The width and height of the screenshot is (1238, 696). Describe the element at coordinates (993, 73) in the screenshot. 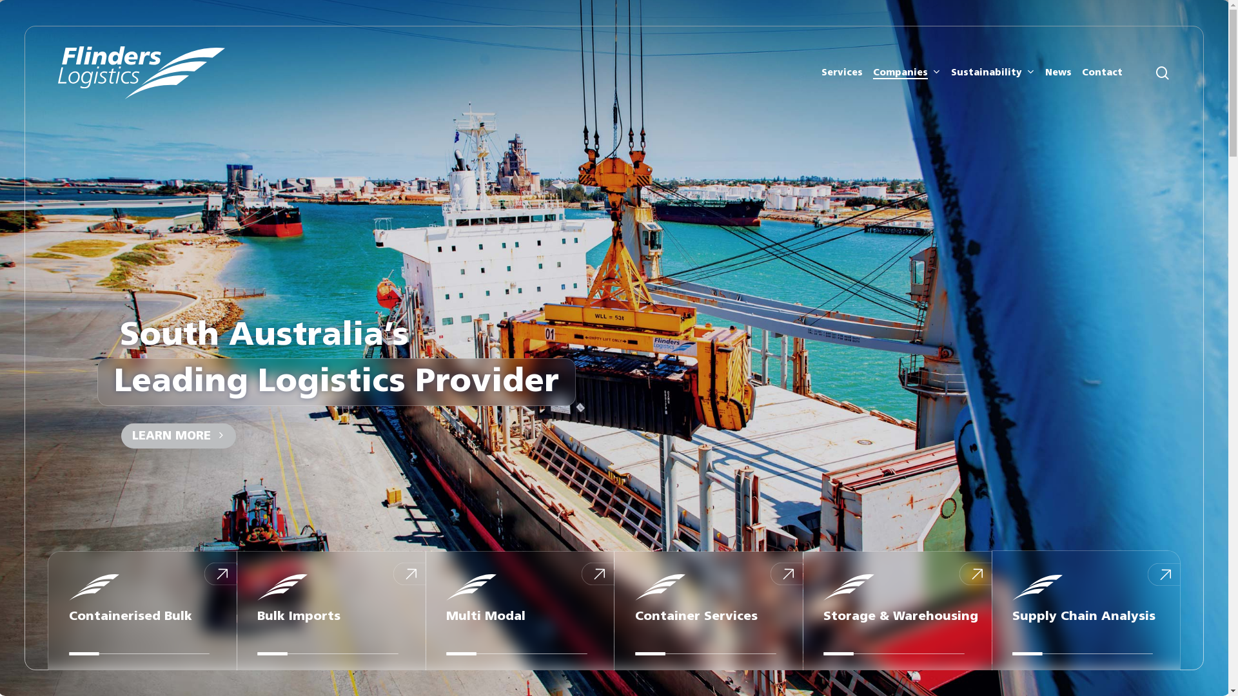

I see `Sustainability` at that location.